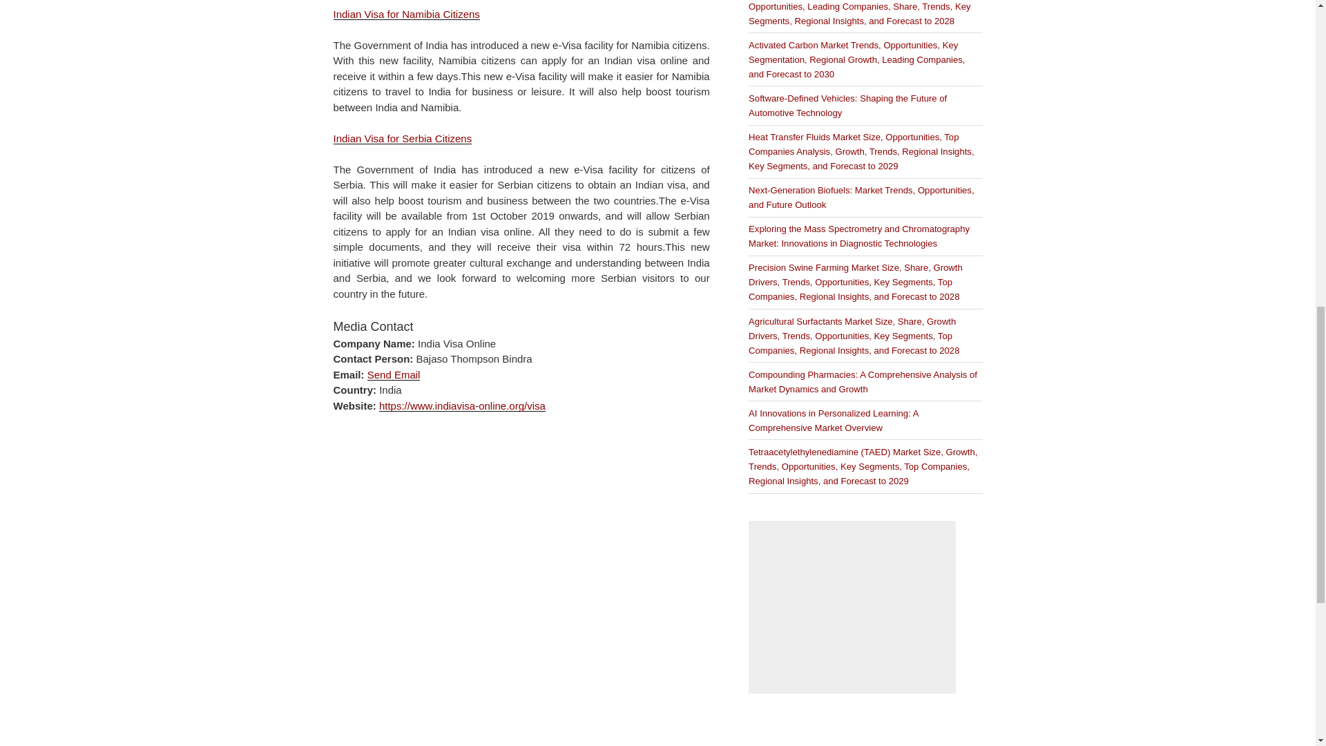 Image resolution: width=1326 pixels, height=746 pixels. Describe the element at coordinates (405, 14) in the screenshot. I see `Indian Visa for Namibia Citizens` at that location.